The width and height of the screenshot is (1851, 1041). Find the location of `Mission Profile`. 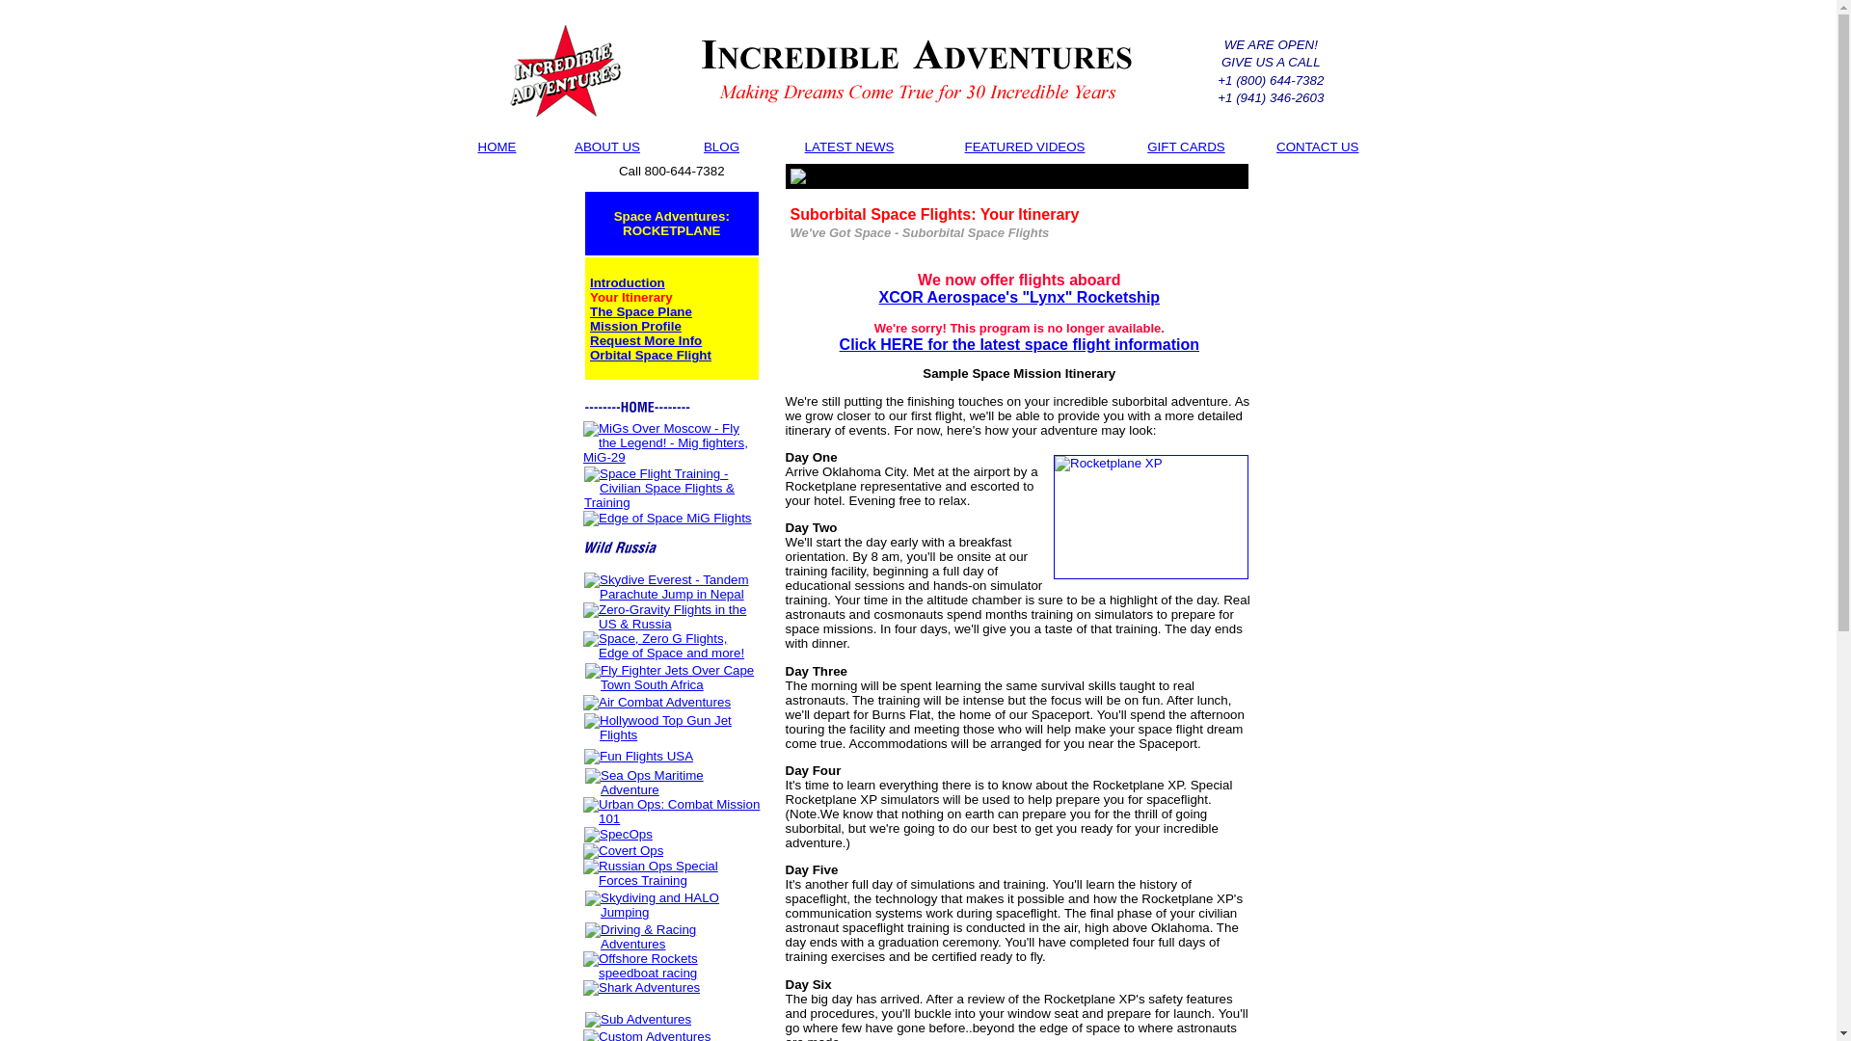

Mission Profile is located at coordinates (635, 326).